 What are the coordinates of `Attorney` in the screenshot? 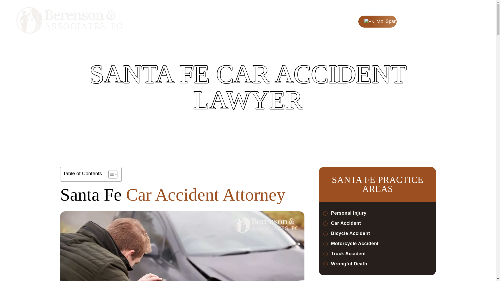 It's located at (187, 21).